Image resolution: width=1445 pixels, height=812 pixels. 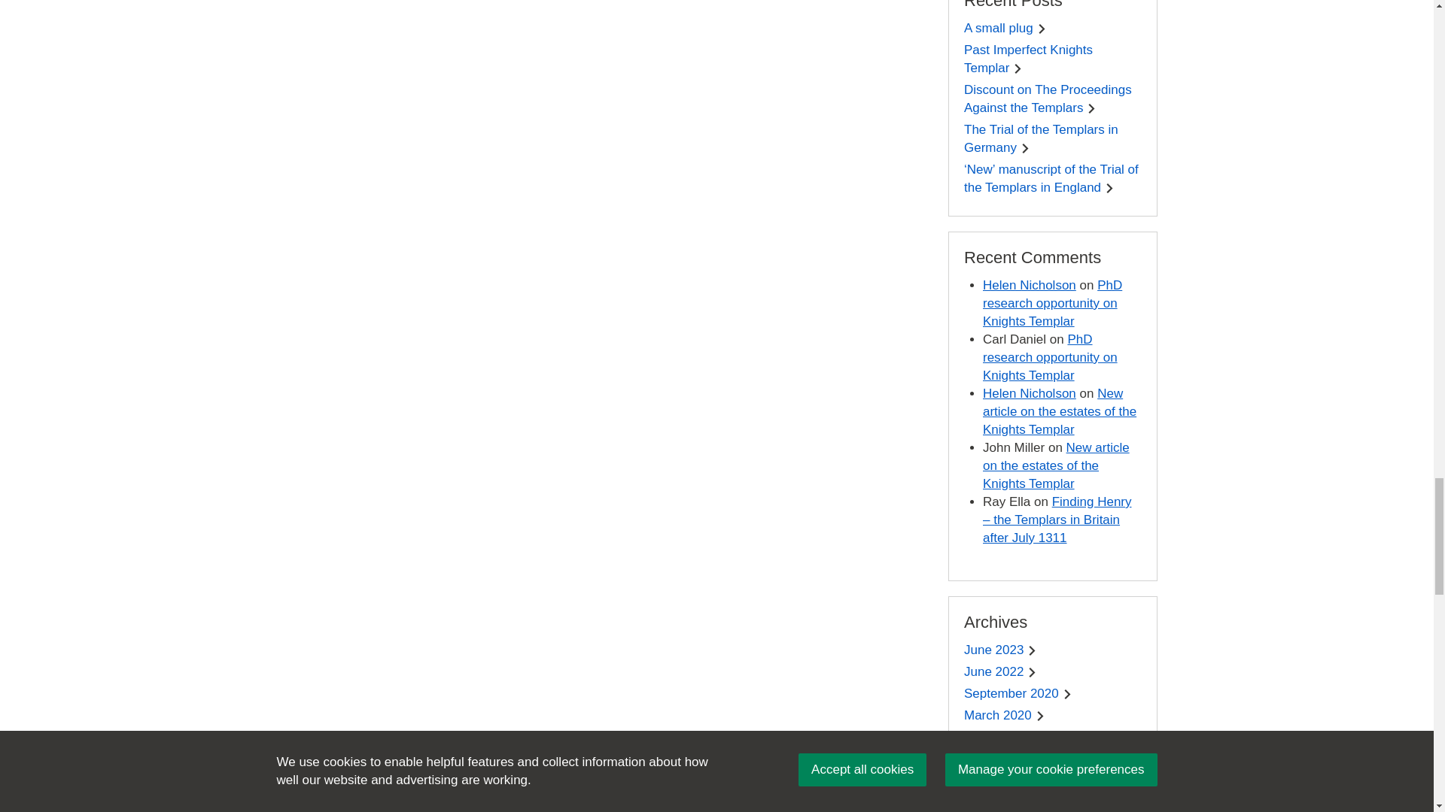 What do you see at coordinates (1043, 738) in the screenshot?
I see `Chevron right` at bounding box center [1043, 738].